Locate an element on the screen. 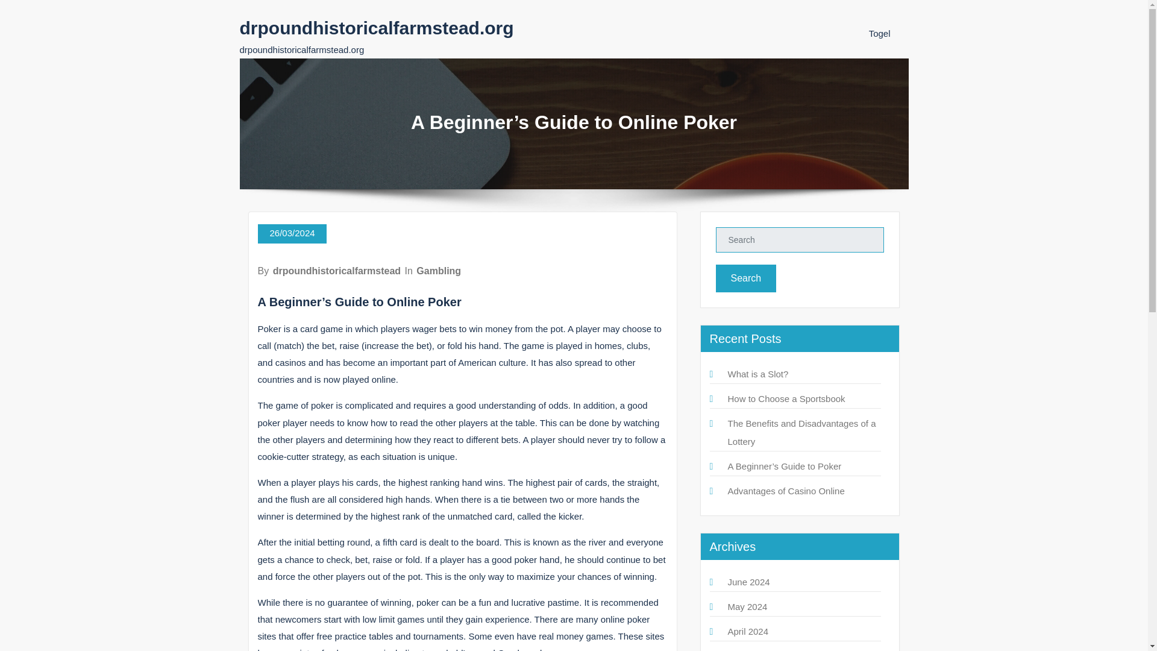 Image resolution: width=1157 pixels, height=651 pixels. April 2024 is located at coordinates (748, 631).